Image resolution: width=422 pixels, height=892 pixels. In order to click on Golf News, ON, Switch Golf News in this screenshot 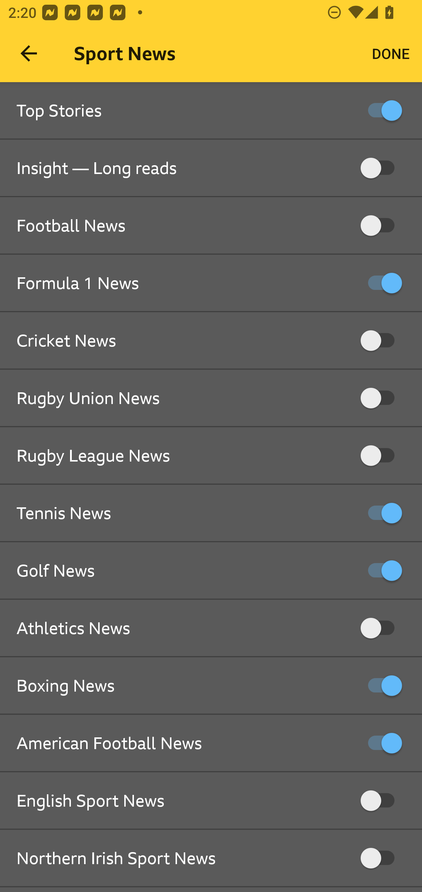, I will do `click(211, 571)`.